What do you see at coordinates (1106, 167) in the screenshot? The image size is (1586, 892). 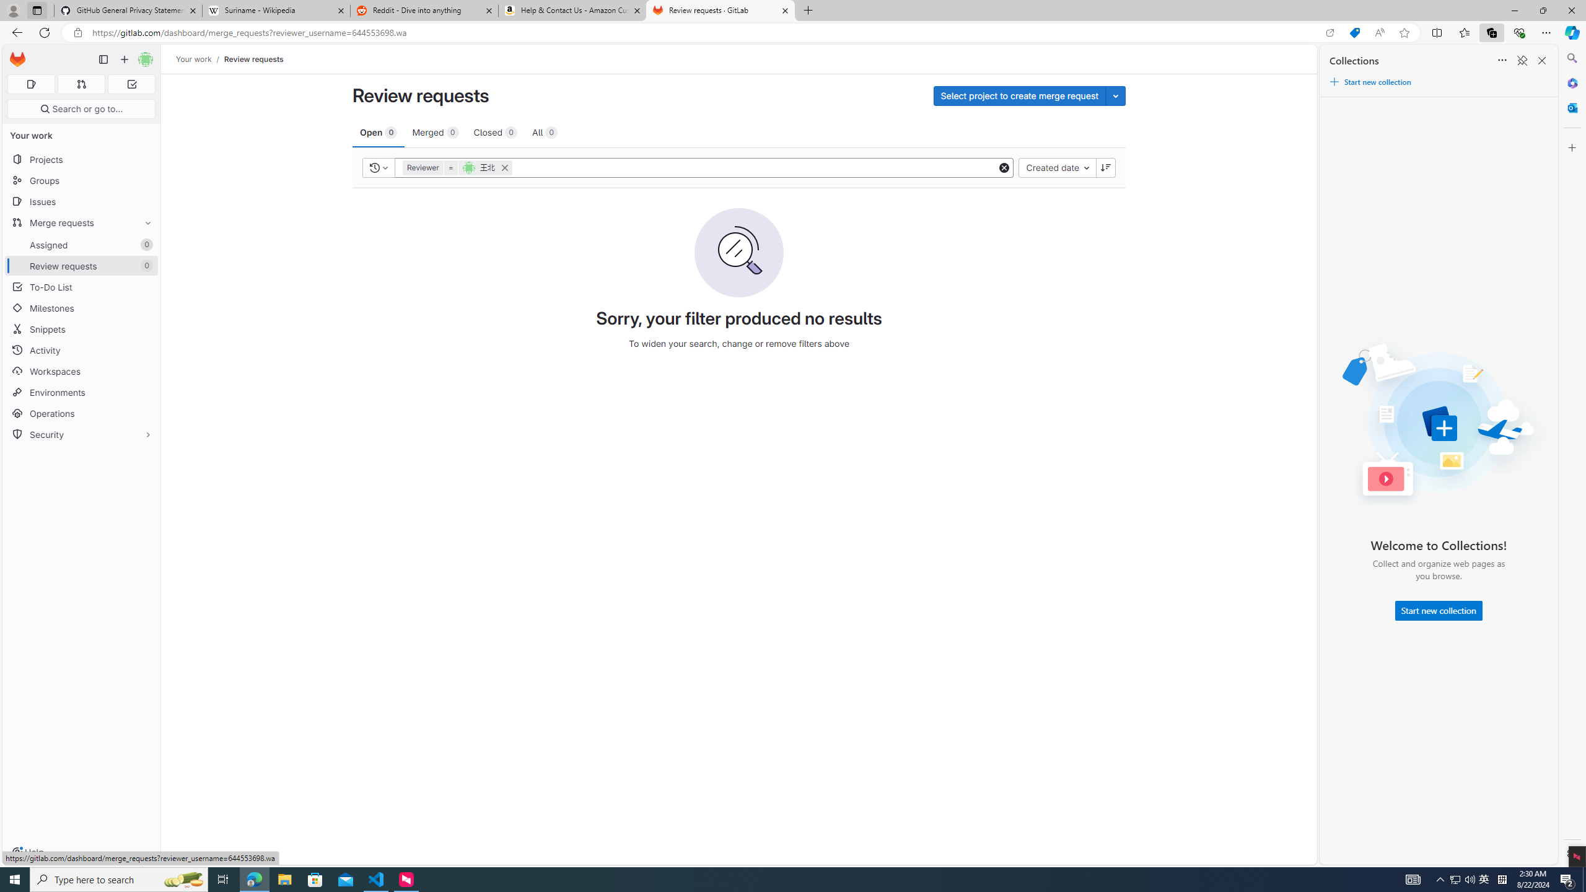 I see `Sort direction` at bounding box center [1106, 167].